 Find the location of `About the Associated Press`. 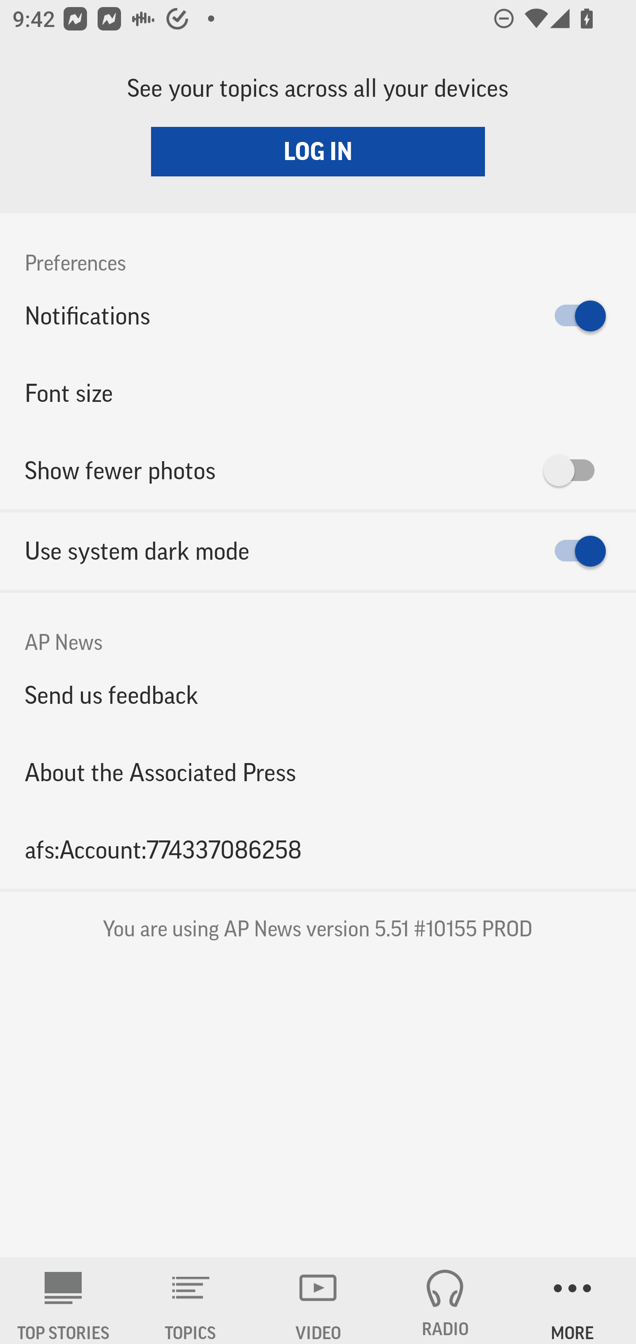

About the Associated Press is located at coordinates (318, 773).